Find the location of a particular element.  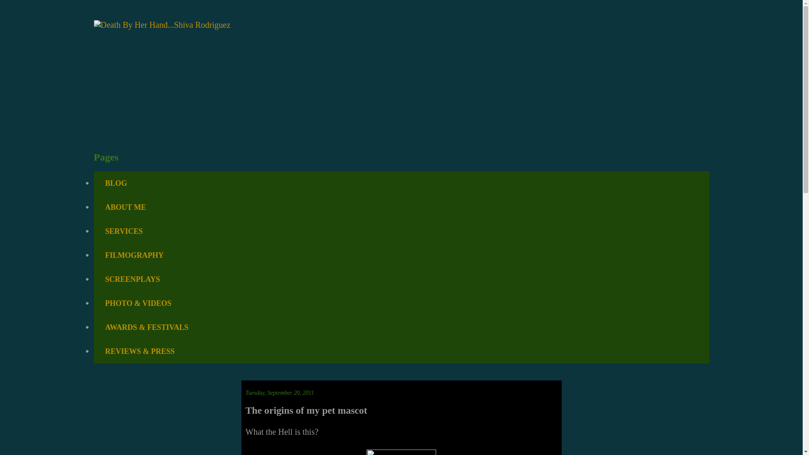

BLOG is located at coordinates (116, 184).